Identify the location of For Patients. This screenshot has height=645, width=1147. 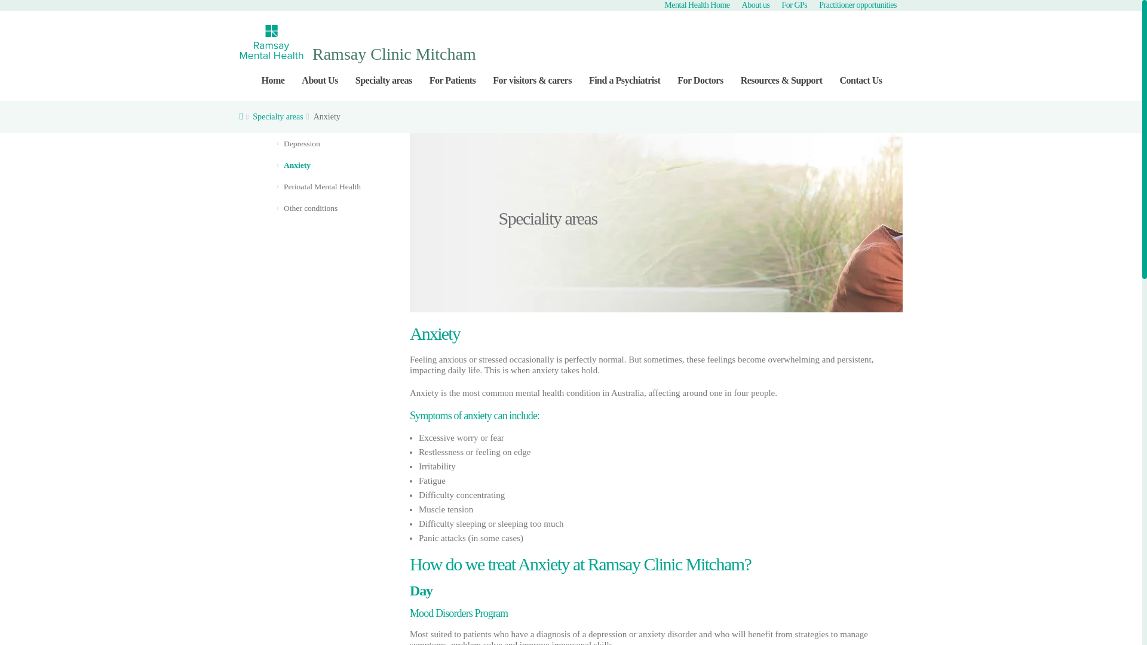
(452, 81).